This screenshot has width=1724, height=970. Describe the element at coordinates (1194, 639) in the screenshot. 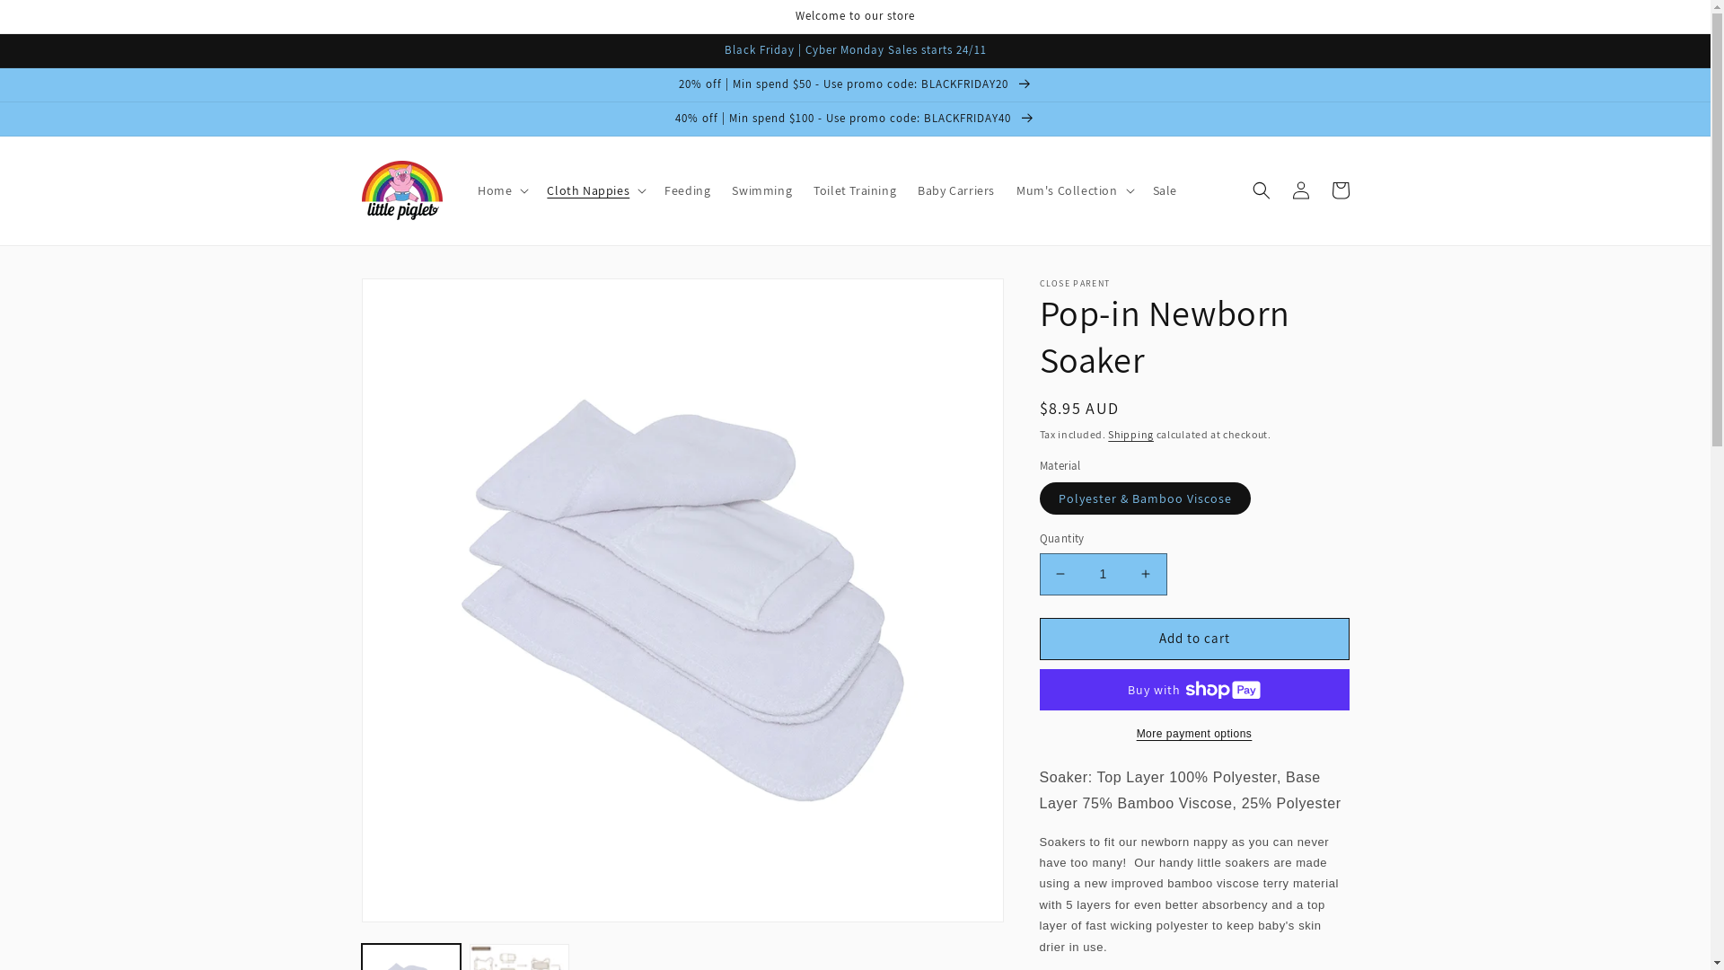

I see `Add to cart` at that location.